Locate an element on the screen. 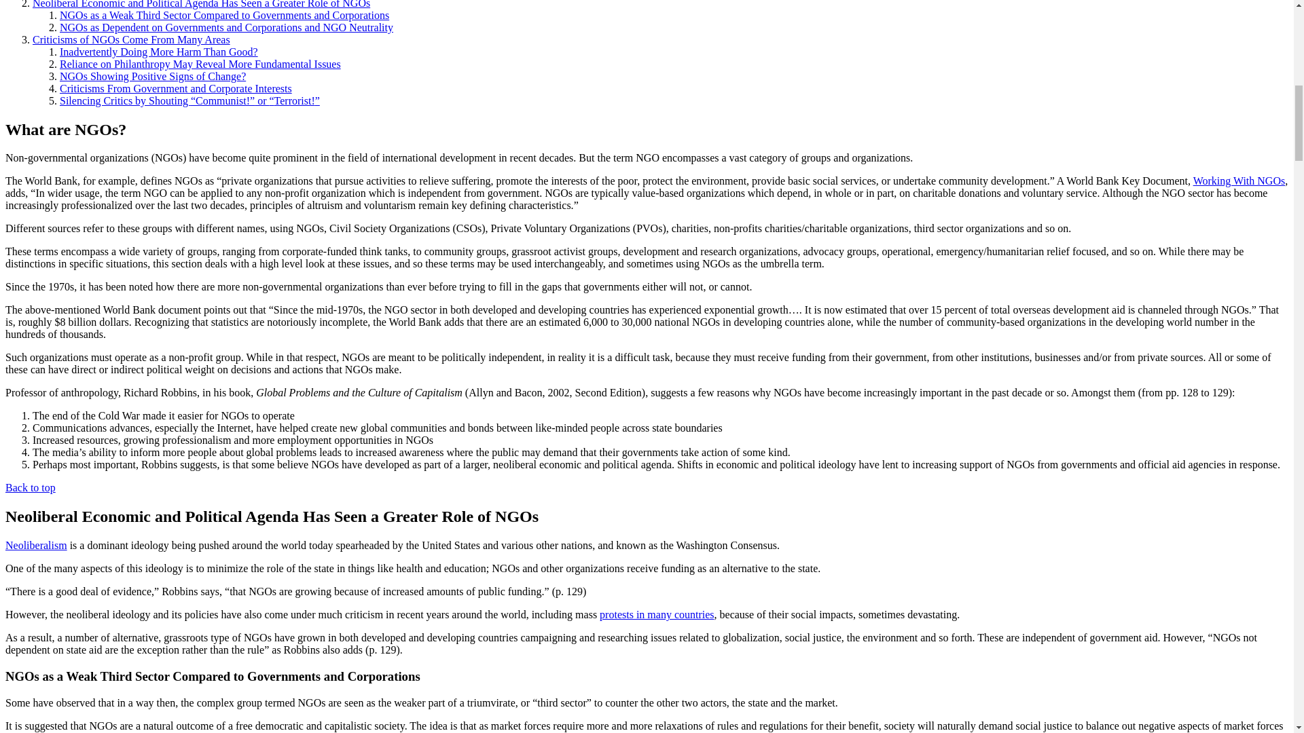 Image resolution: width=1304 pixels, height=733 pixels. Silencing Critics by Shouting Communist! or Terrorist! is located at coordinates (189, 100).